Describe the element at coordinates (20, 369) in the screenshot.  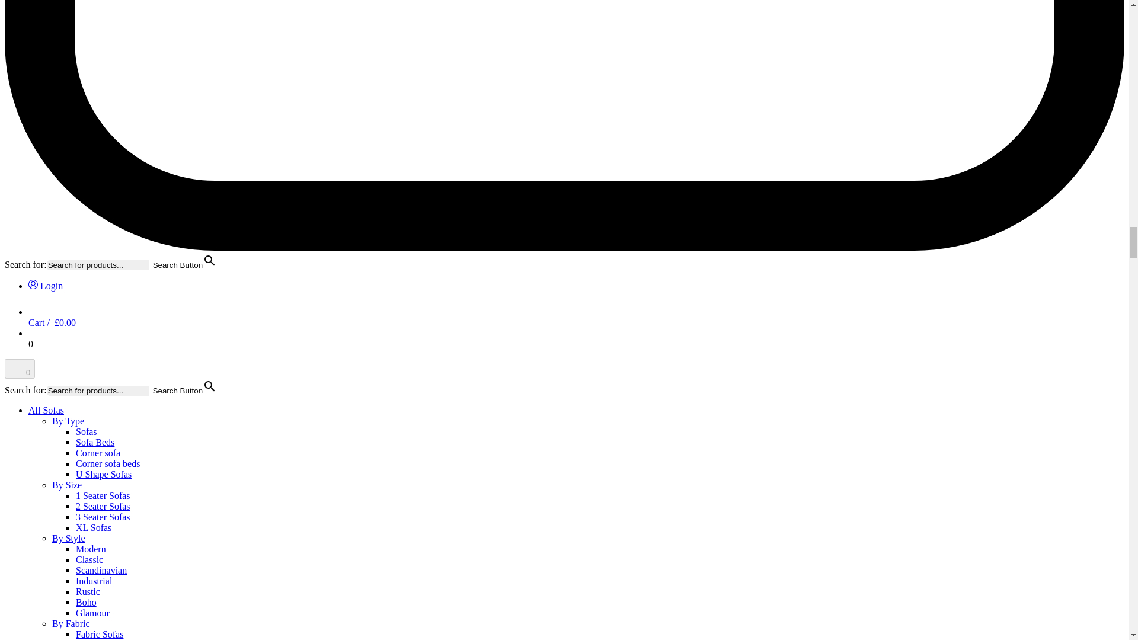
I see `0` at that location.